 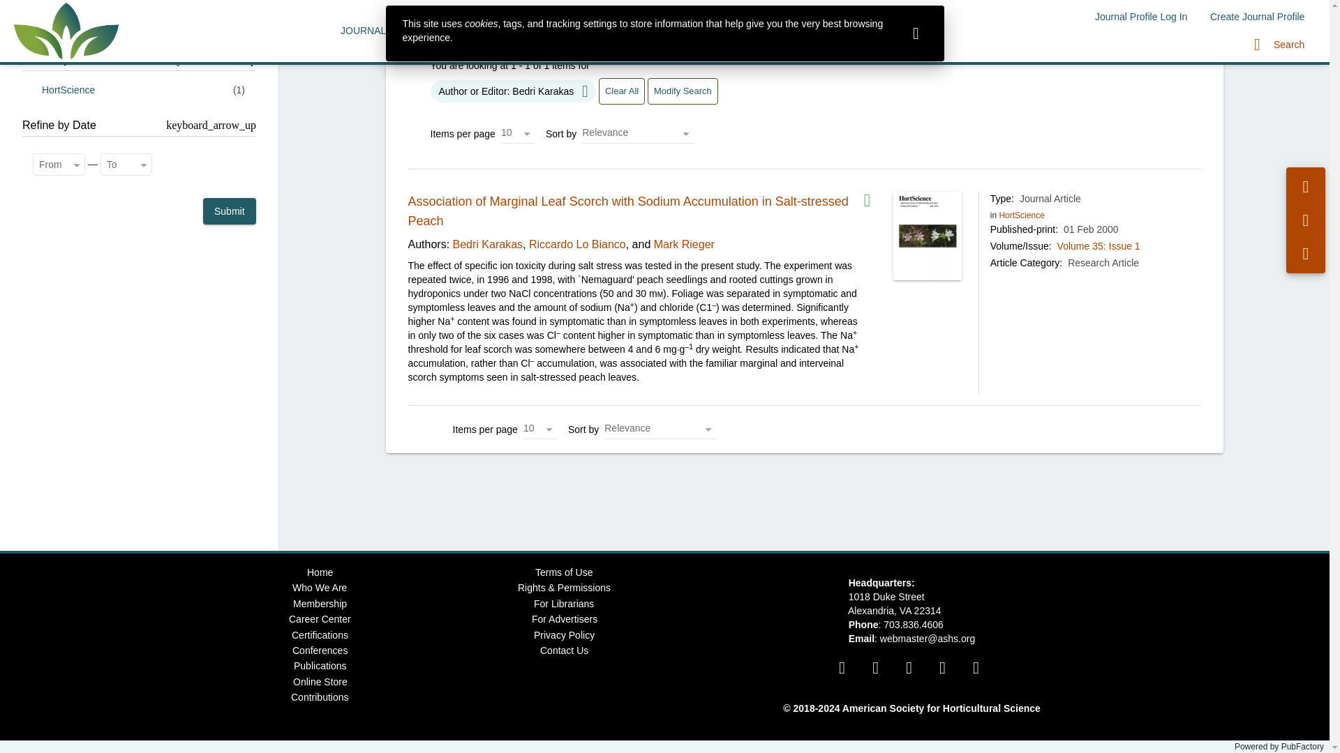 I want to click on STORE, so click(x=845, y=30).